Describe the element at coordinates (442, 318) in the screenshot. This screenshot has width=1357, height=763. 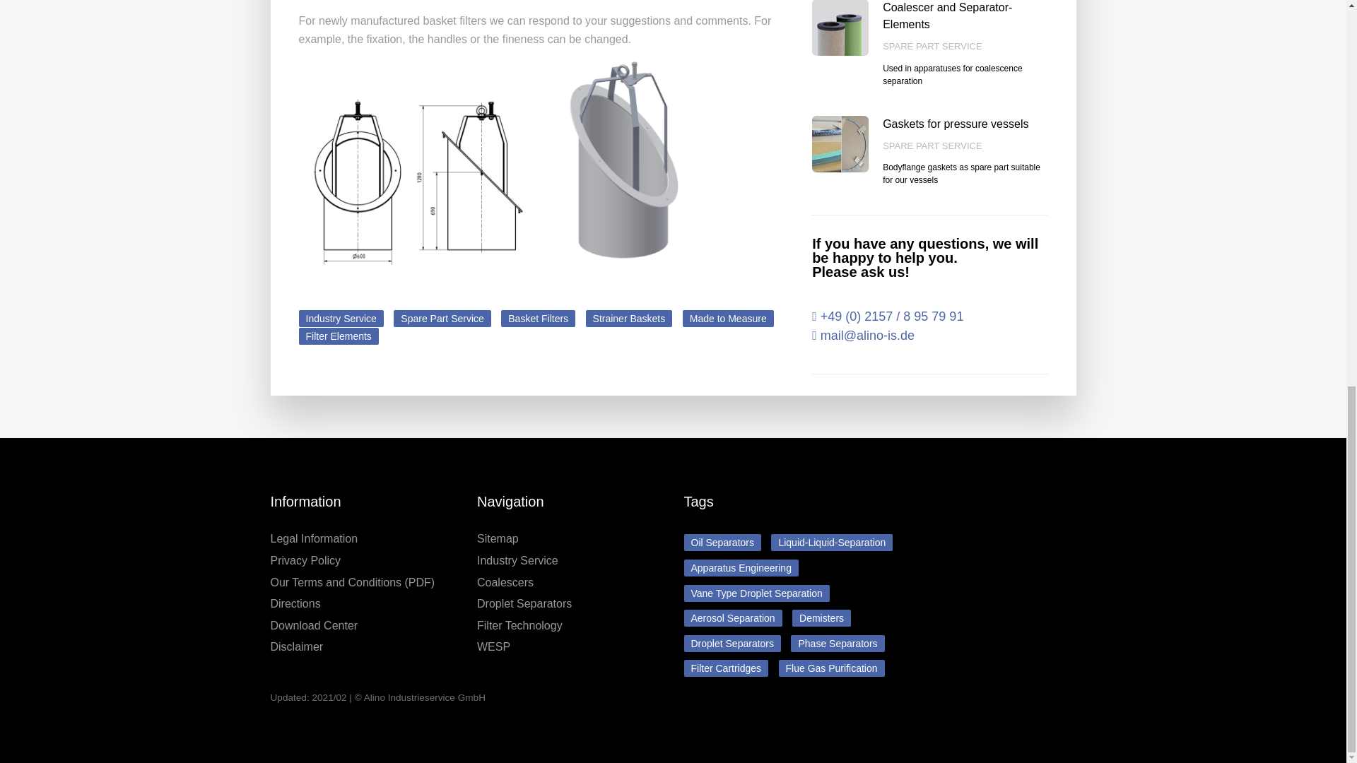
I see `Spare Part Service` at that location.